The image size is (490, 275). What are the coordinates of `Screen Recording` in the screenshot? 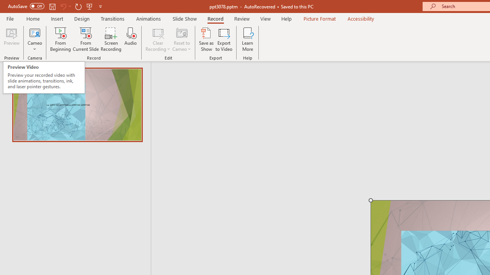 It's located at (111, 39).